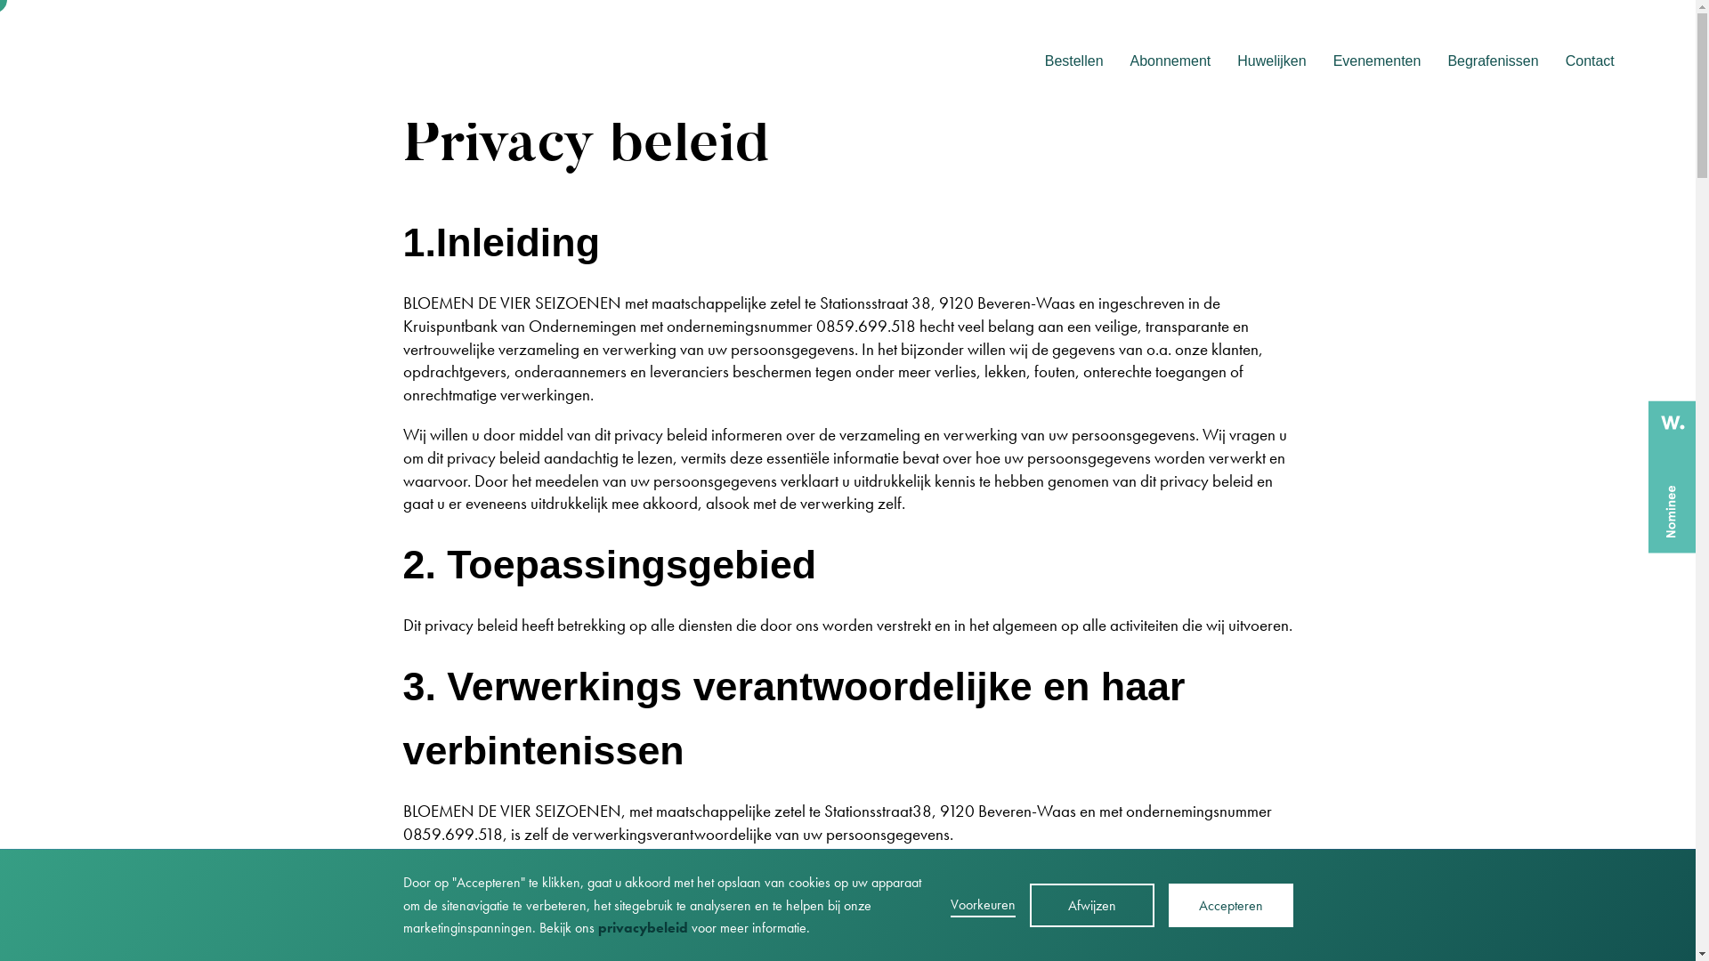 Image resolution: width=1709 pixels, height=961 pixels. Describe the element at coordinates (1590, 61) in the screenshot. I see `Contact` at that location.